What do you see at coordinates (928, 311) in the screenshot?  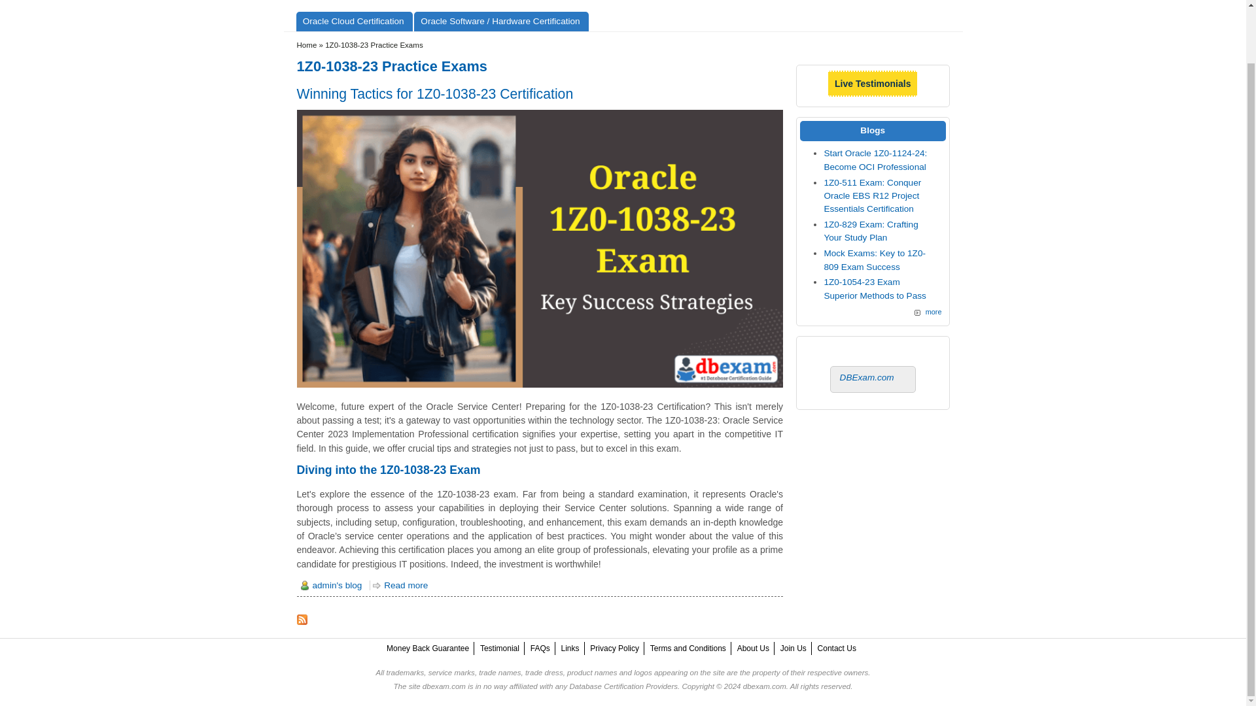 I see `more` at bounding box center [928, 311].